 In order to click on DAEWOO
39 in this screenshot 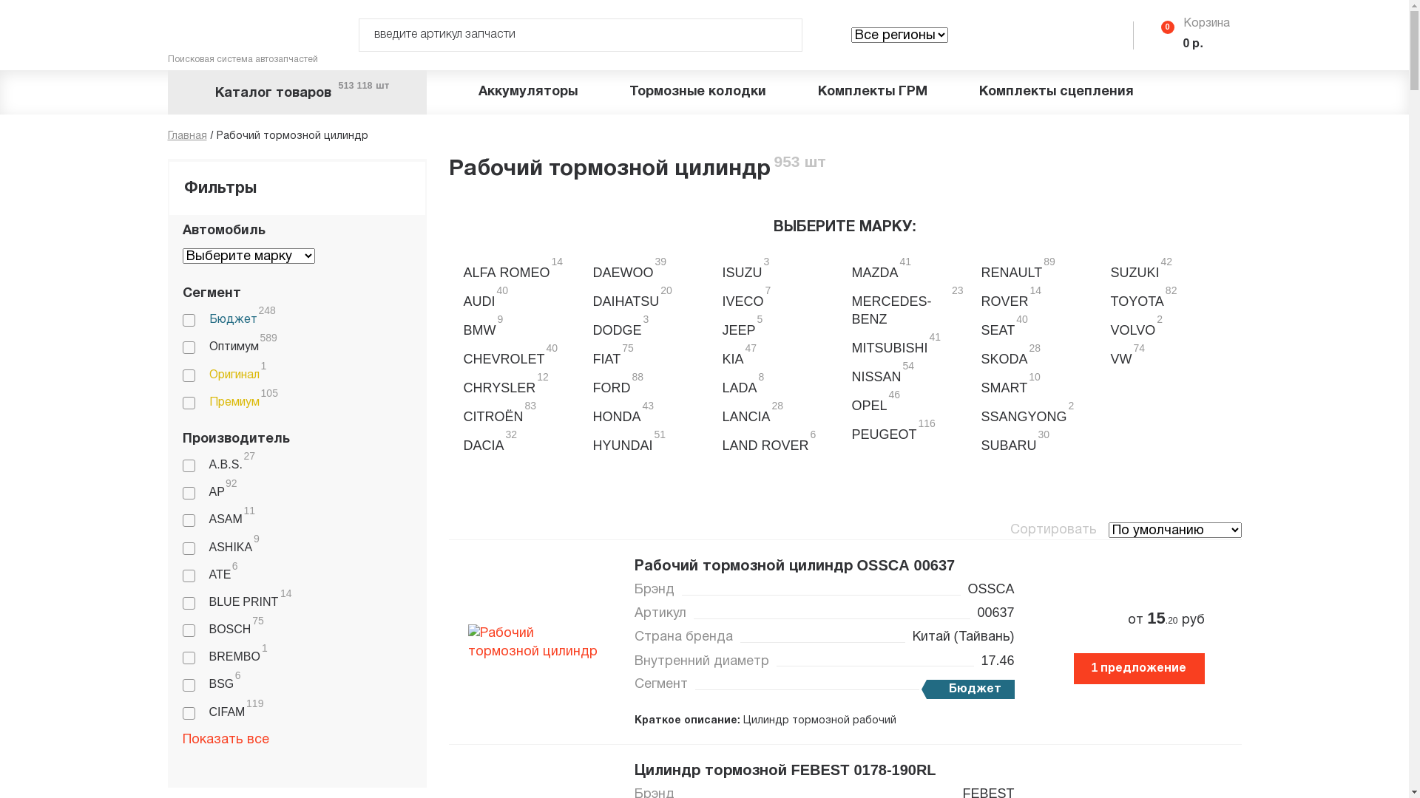, I will do `click(651, 269)`.